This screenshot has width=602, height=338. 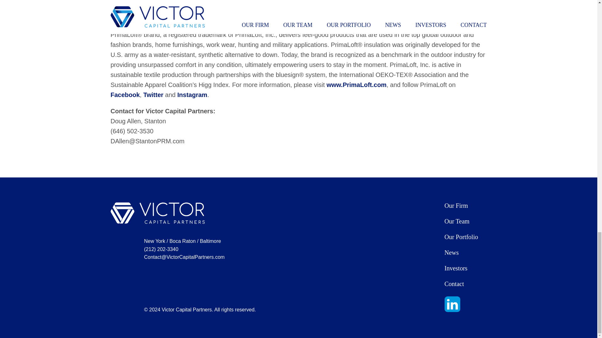 I want to click on Facebook, so click(x=125, y=95).